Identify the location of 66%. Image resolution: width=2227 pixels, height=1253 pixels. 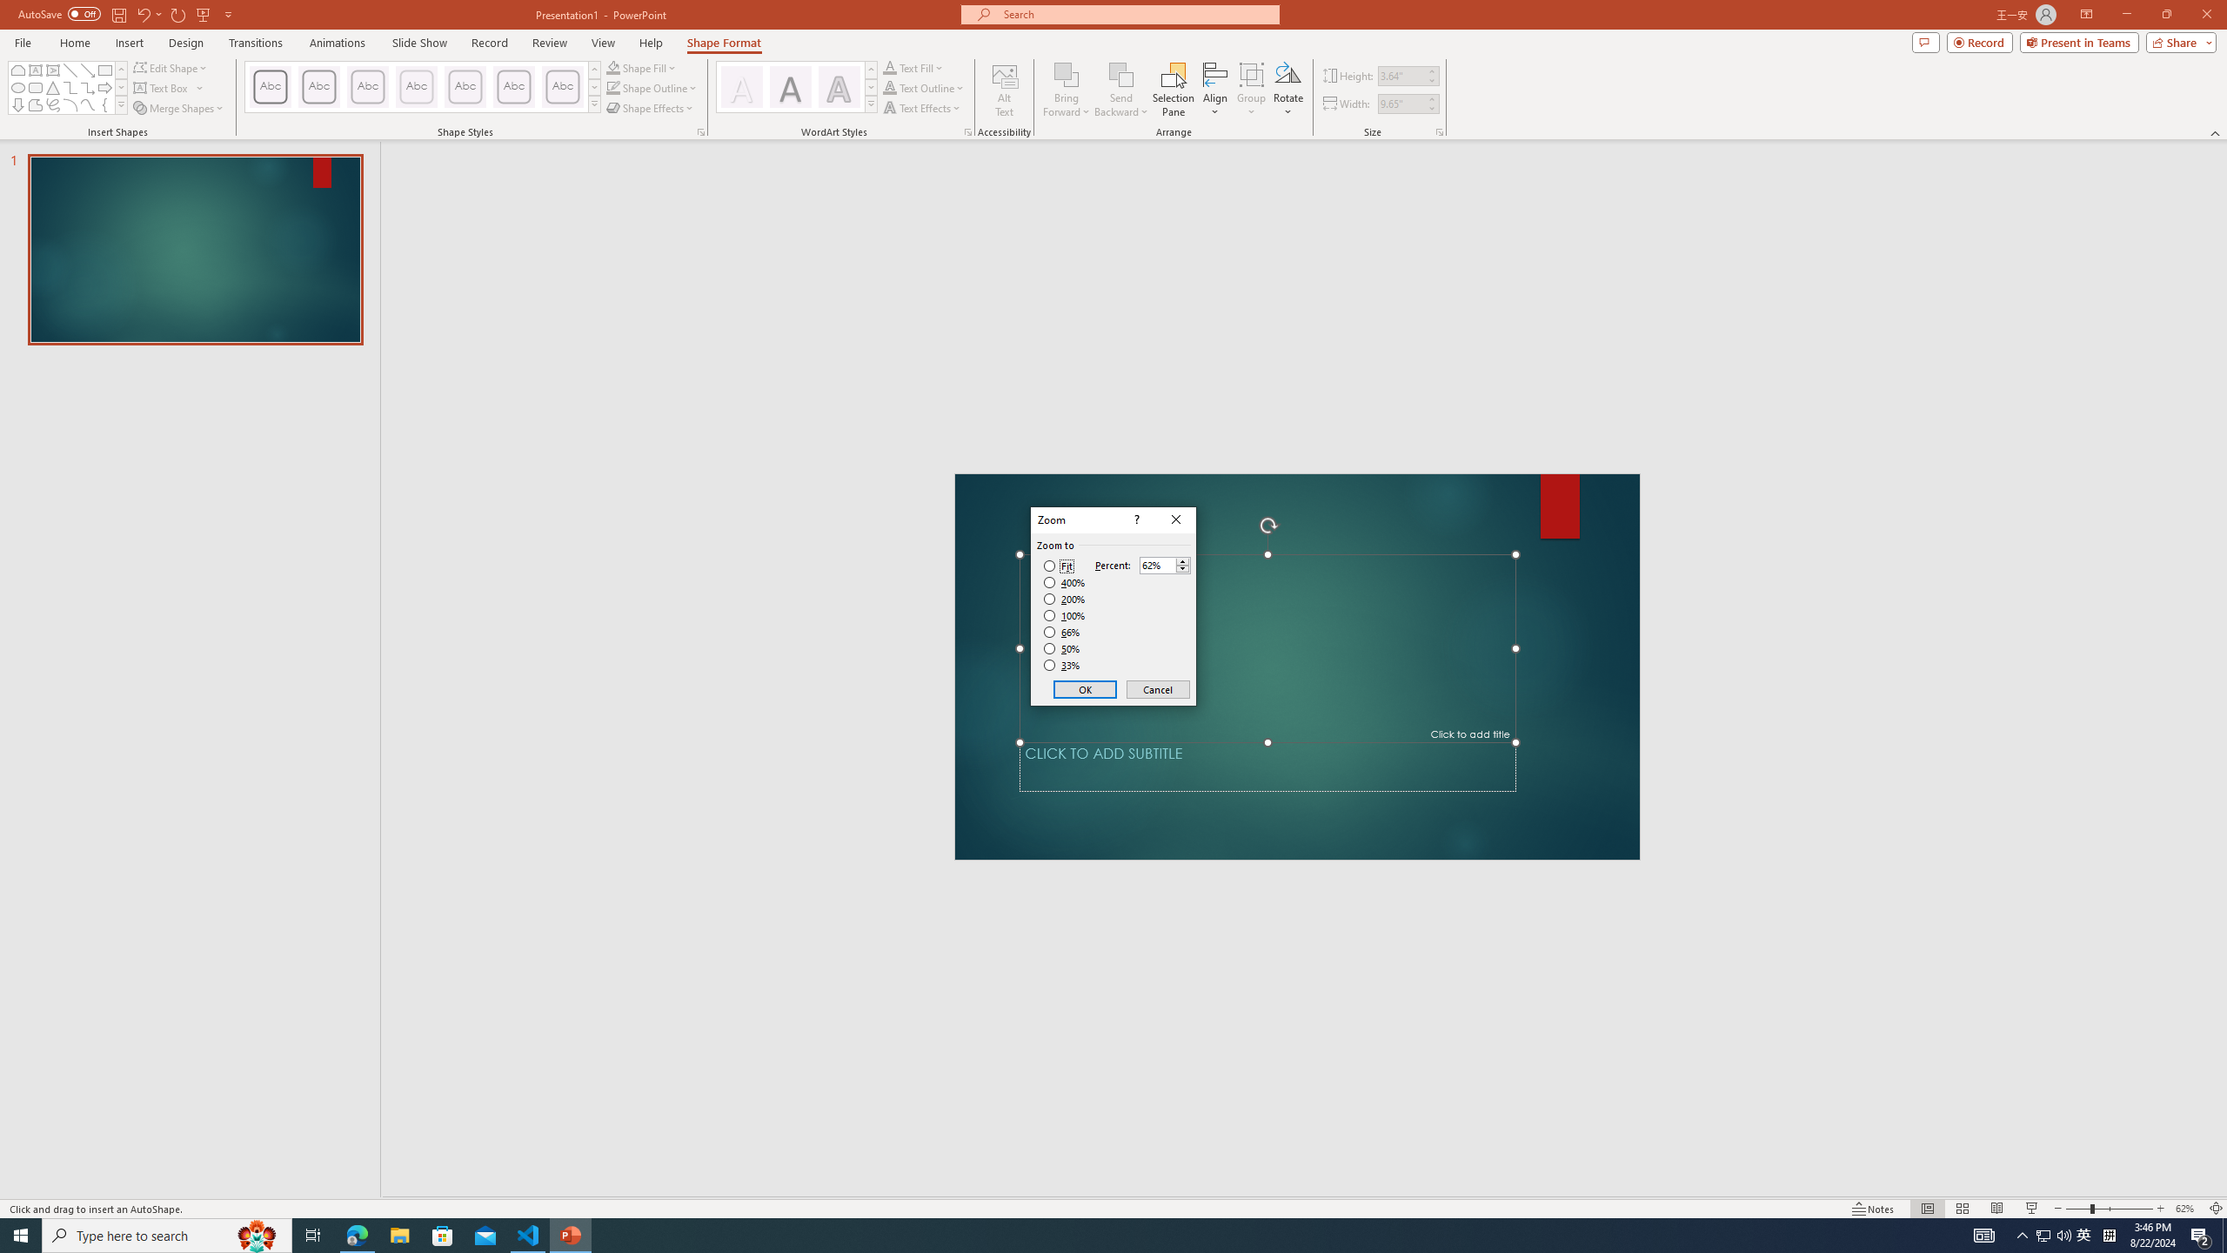
(1063, 632).